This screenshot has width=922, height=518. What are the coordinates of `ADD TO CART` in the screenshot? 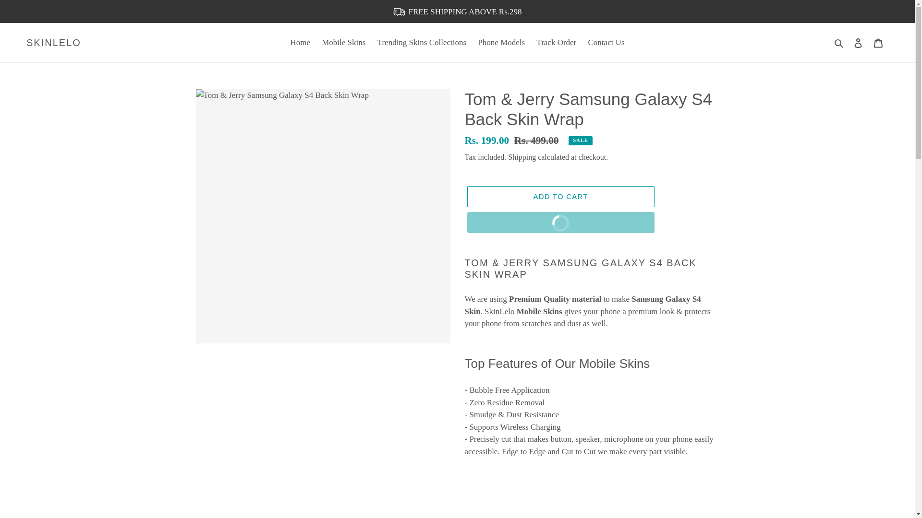 It's located at (560, 197).